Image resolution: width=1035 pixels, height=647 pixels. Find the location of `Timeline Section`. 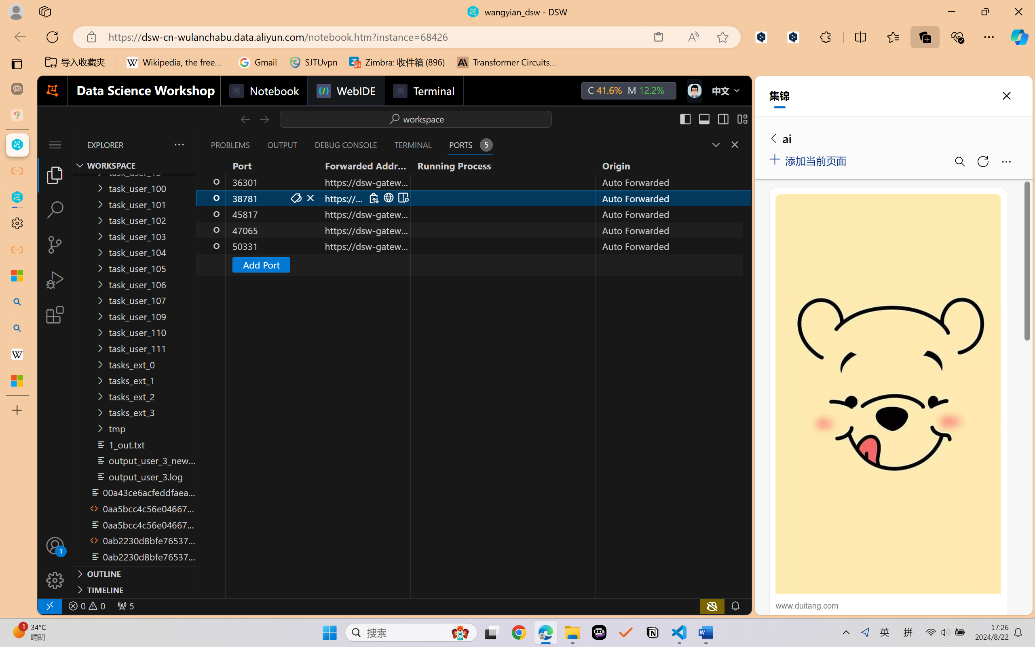

Timeline Section is located at coordinates (134, 590).